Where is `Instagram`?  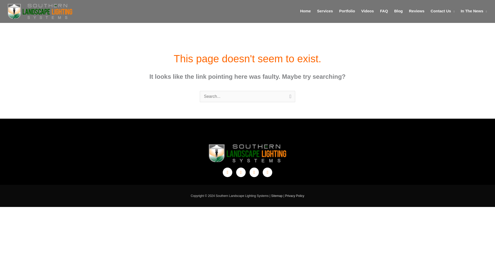 Instagram is located at coordinates (268, 172).